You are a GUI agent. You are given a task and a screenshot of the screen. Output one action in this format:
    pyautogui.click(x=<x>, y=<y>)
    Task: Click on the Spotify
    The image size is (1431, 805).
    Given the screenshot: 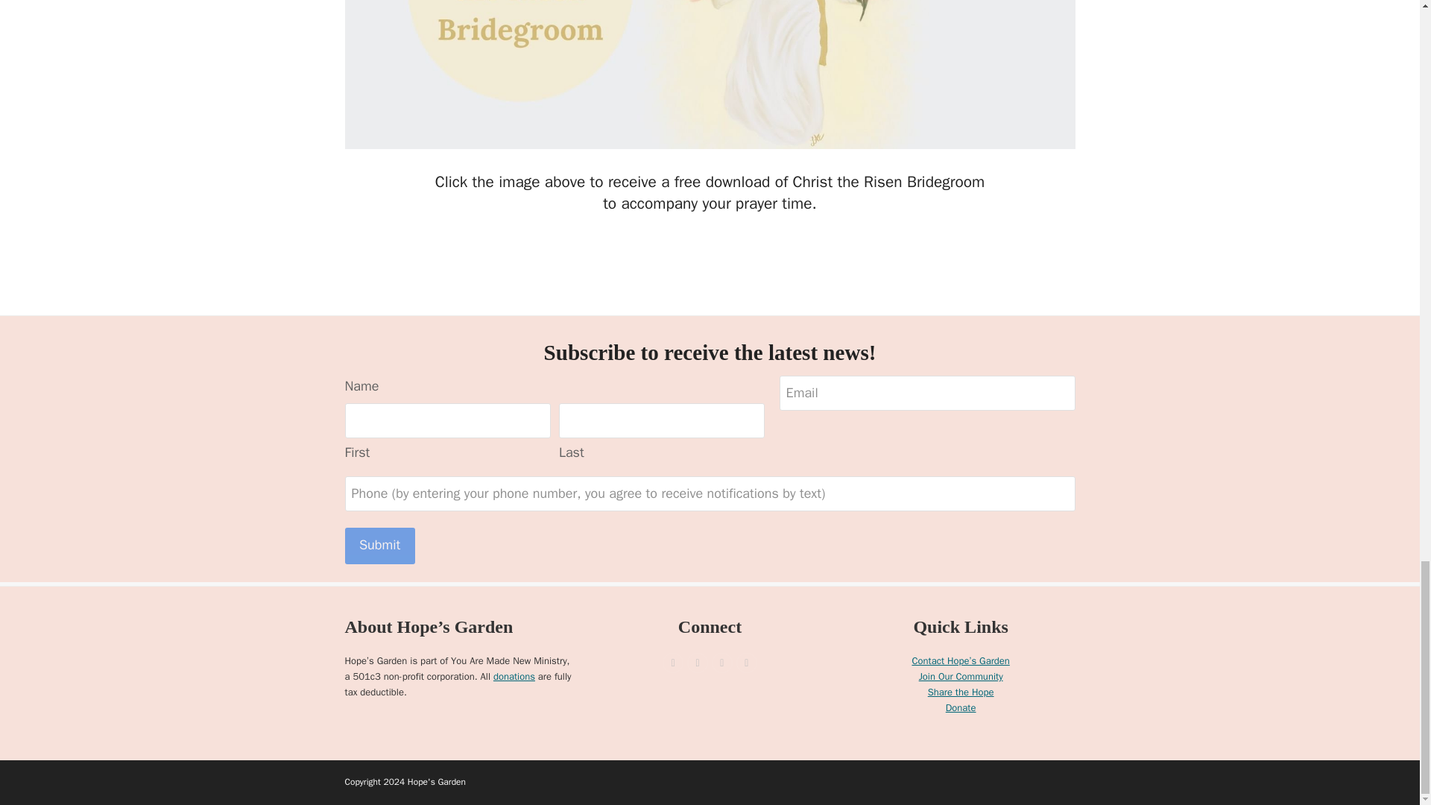 What is the action you would take?
    pyautogui.click(x=747, y=663)
    